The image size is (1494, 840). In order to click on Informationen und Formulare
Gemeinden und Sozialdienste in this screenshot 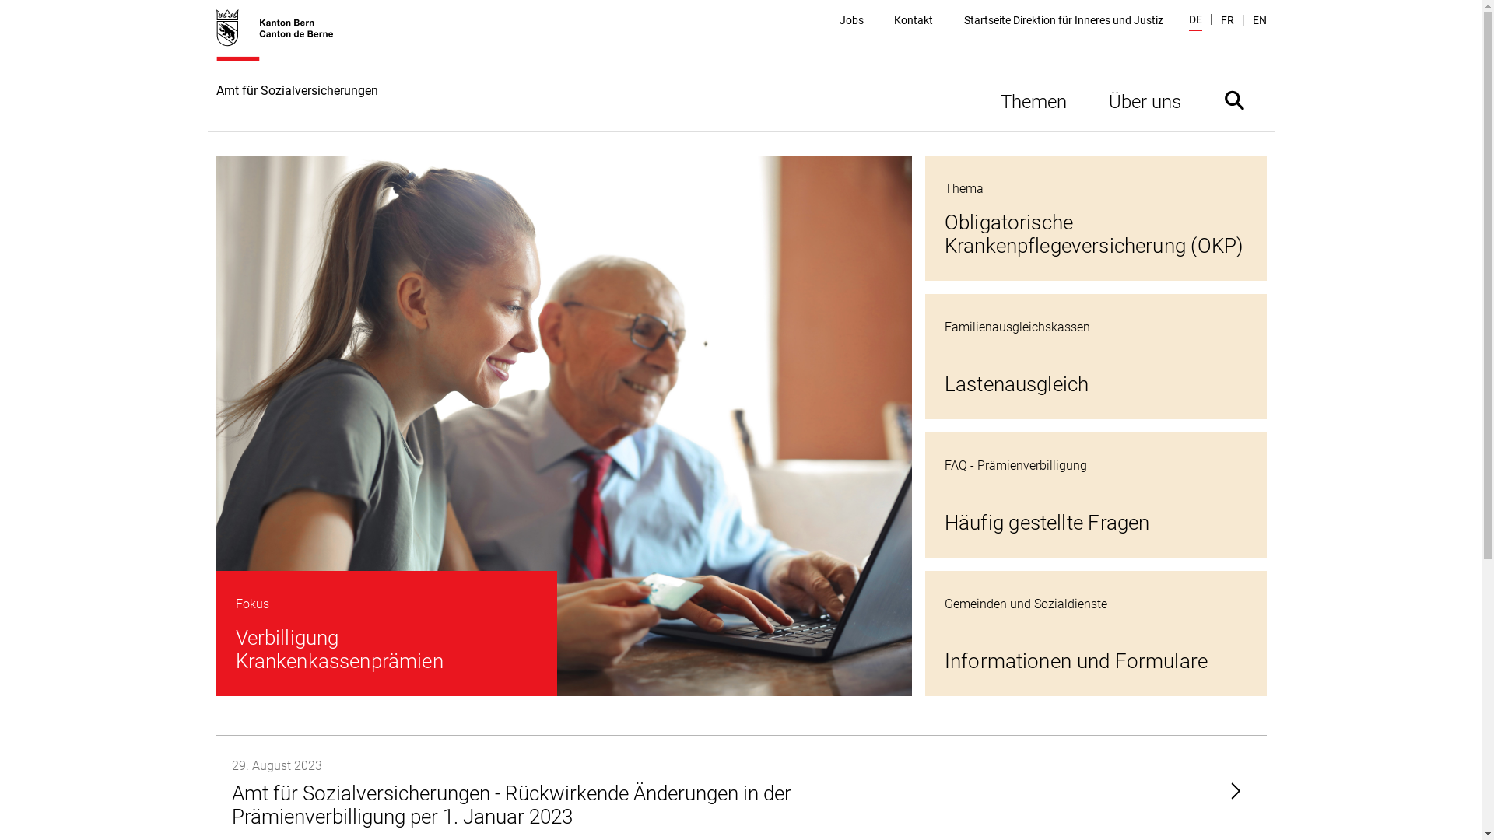, I will do `click(1096, 633)`.